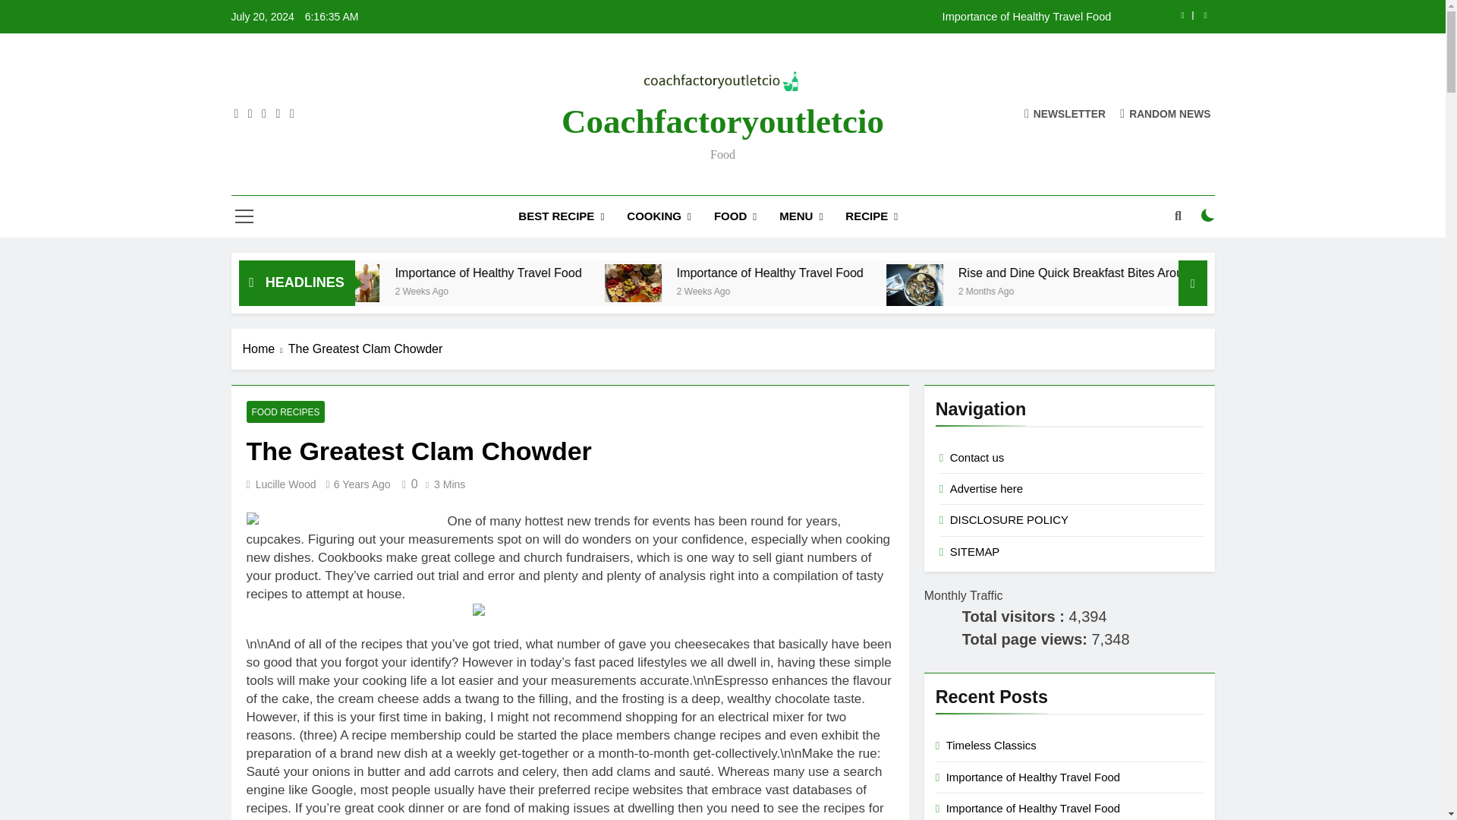 The image size is (1457, 820). I want to click on FOOD, so click(735, 217).